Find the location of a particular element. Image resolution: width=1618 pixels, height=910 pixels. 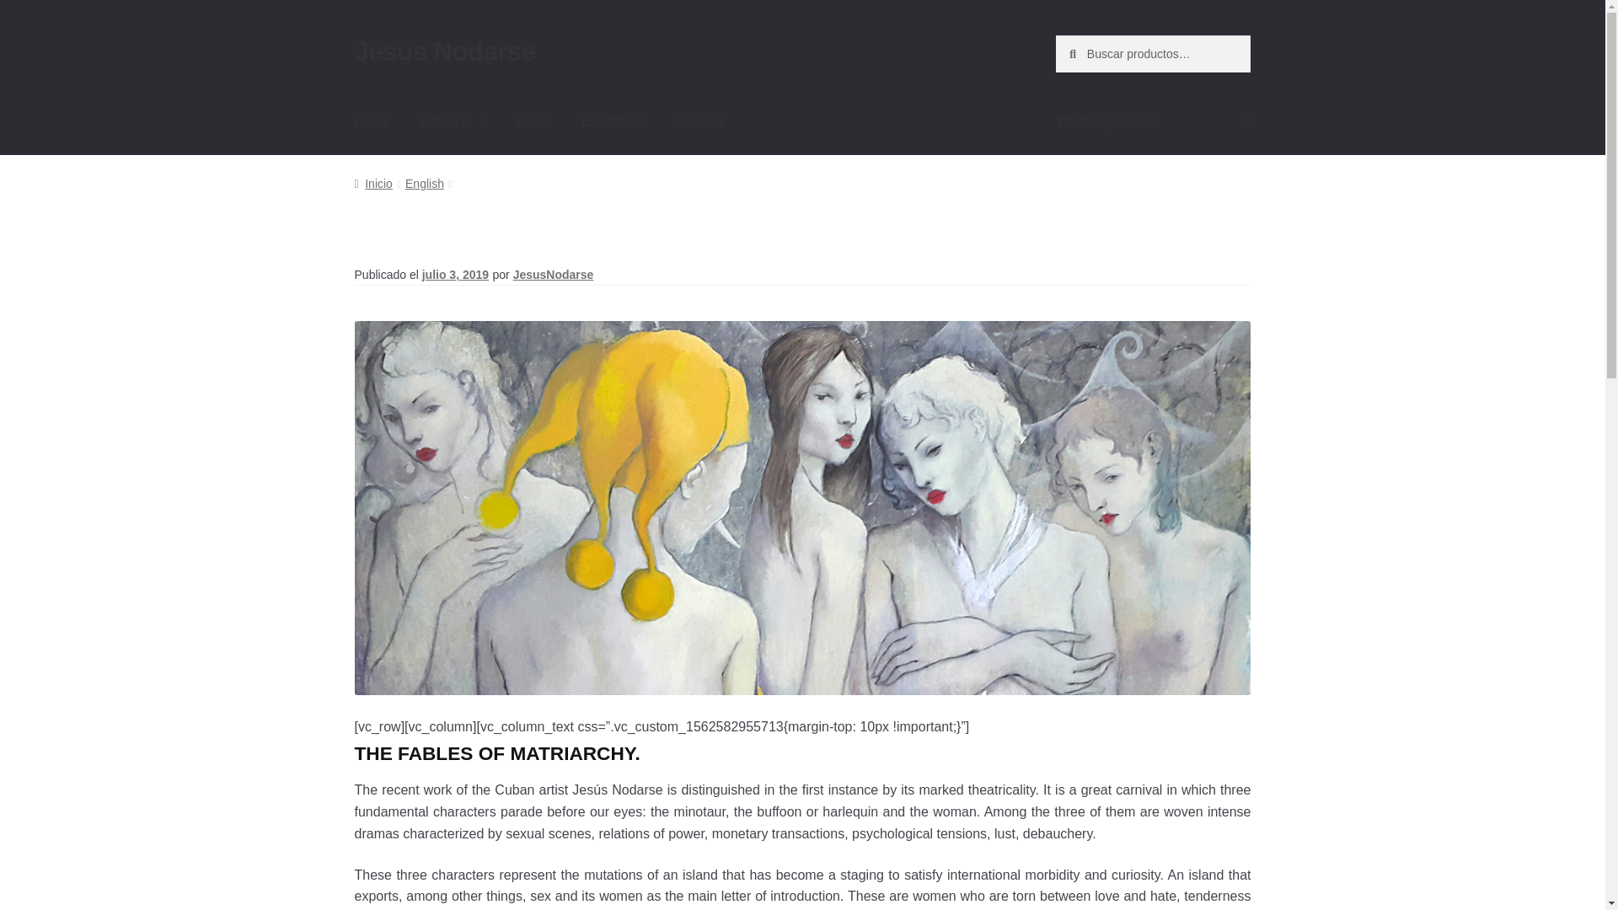

English is located at coordinates (425, 183).